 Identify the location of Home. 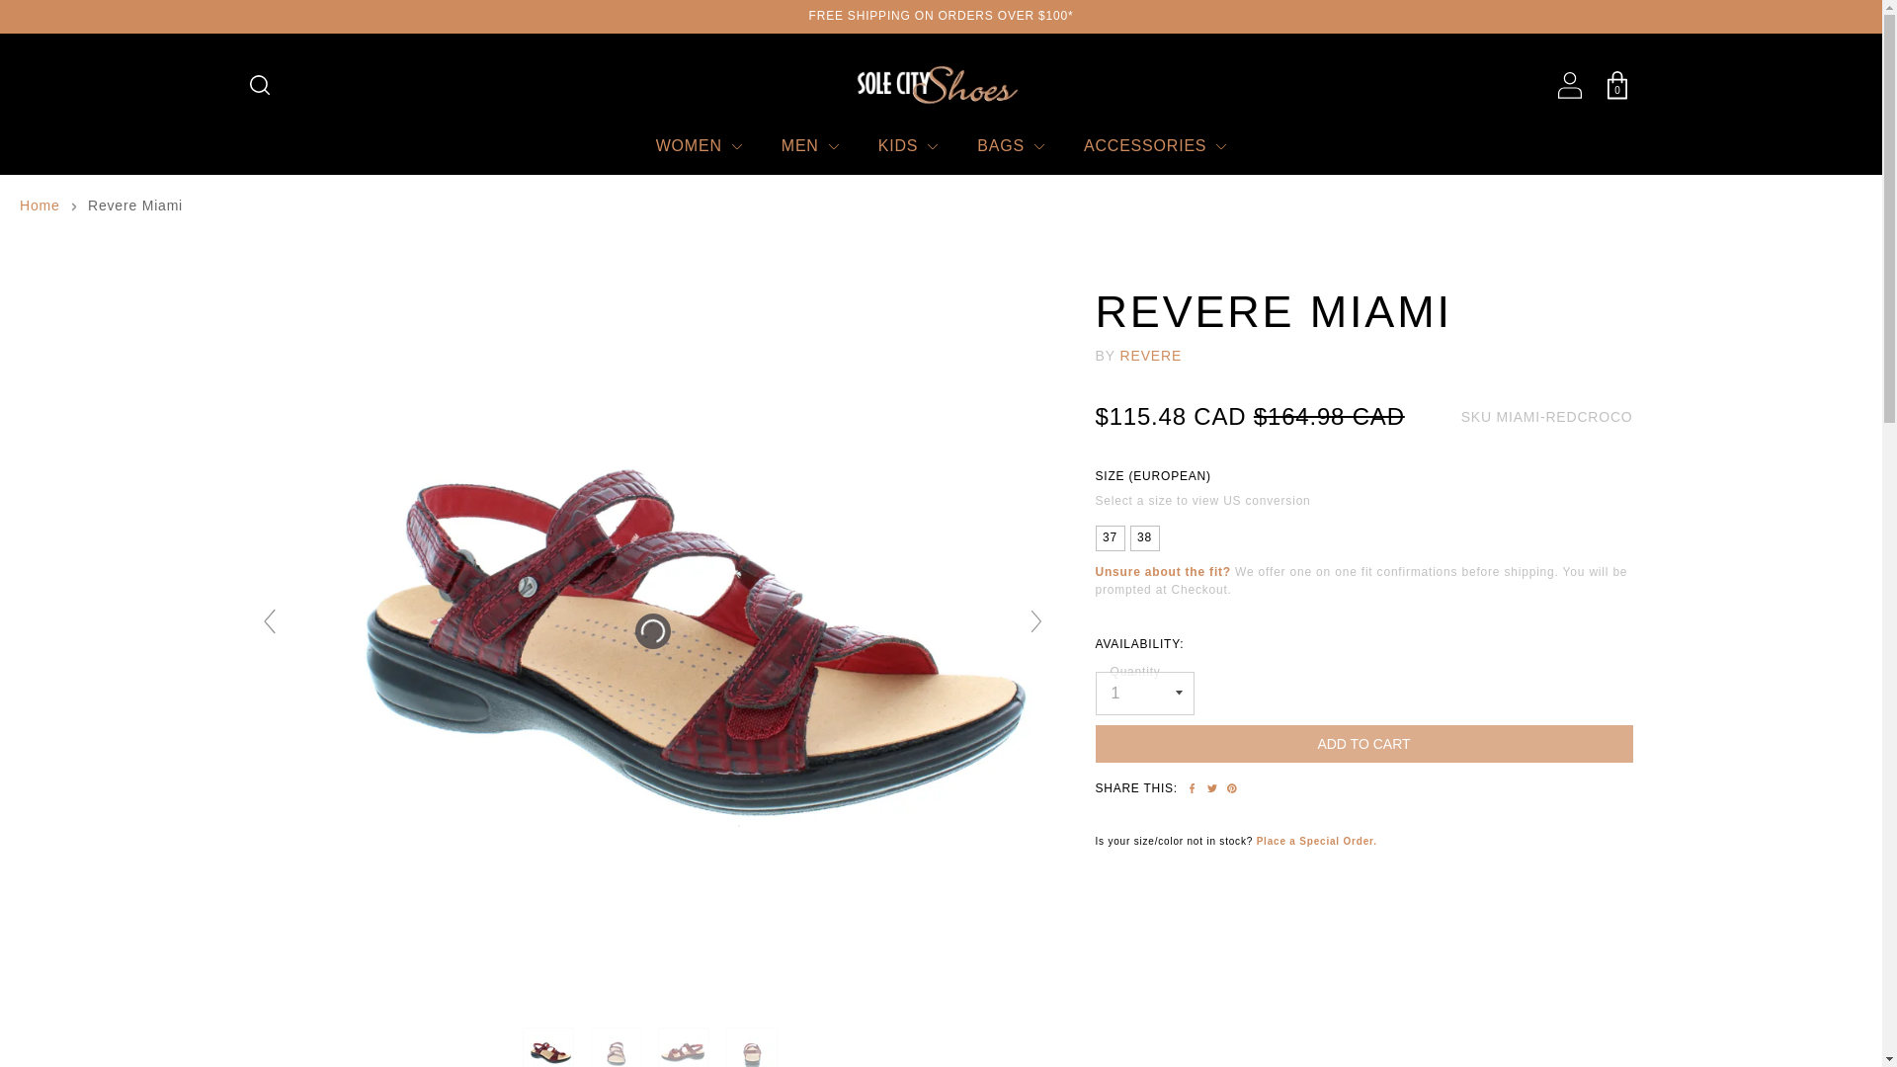
(40, 205).